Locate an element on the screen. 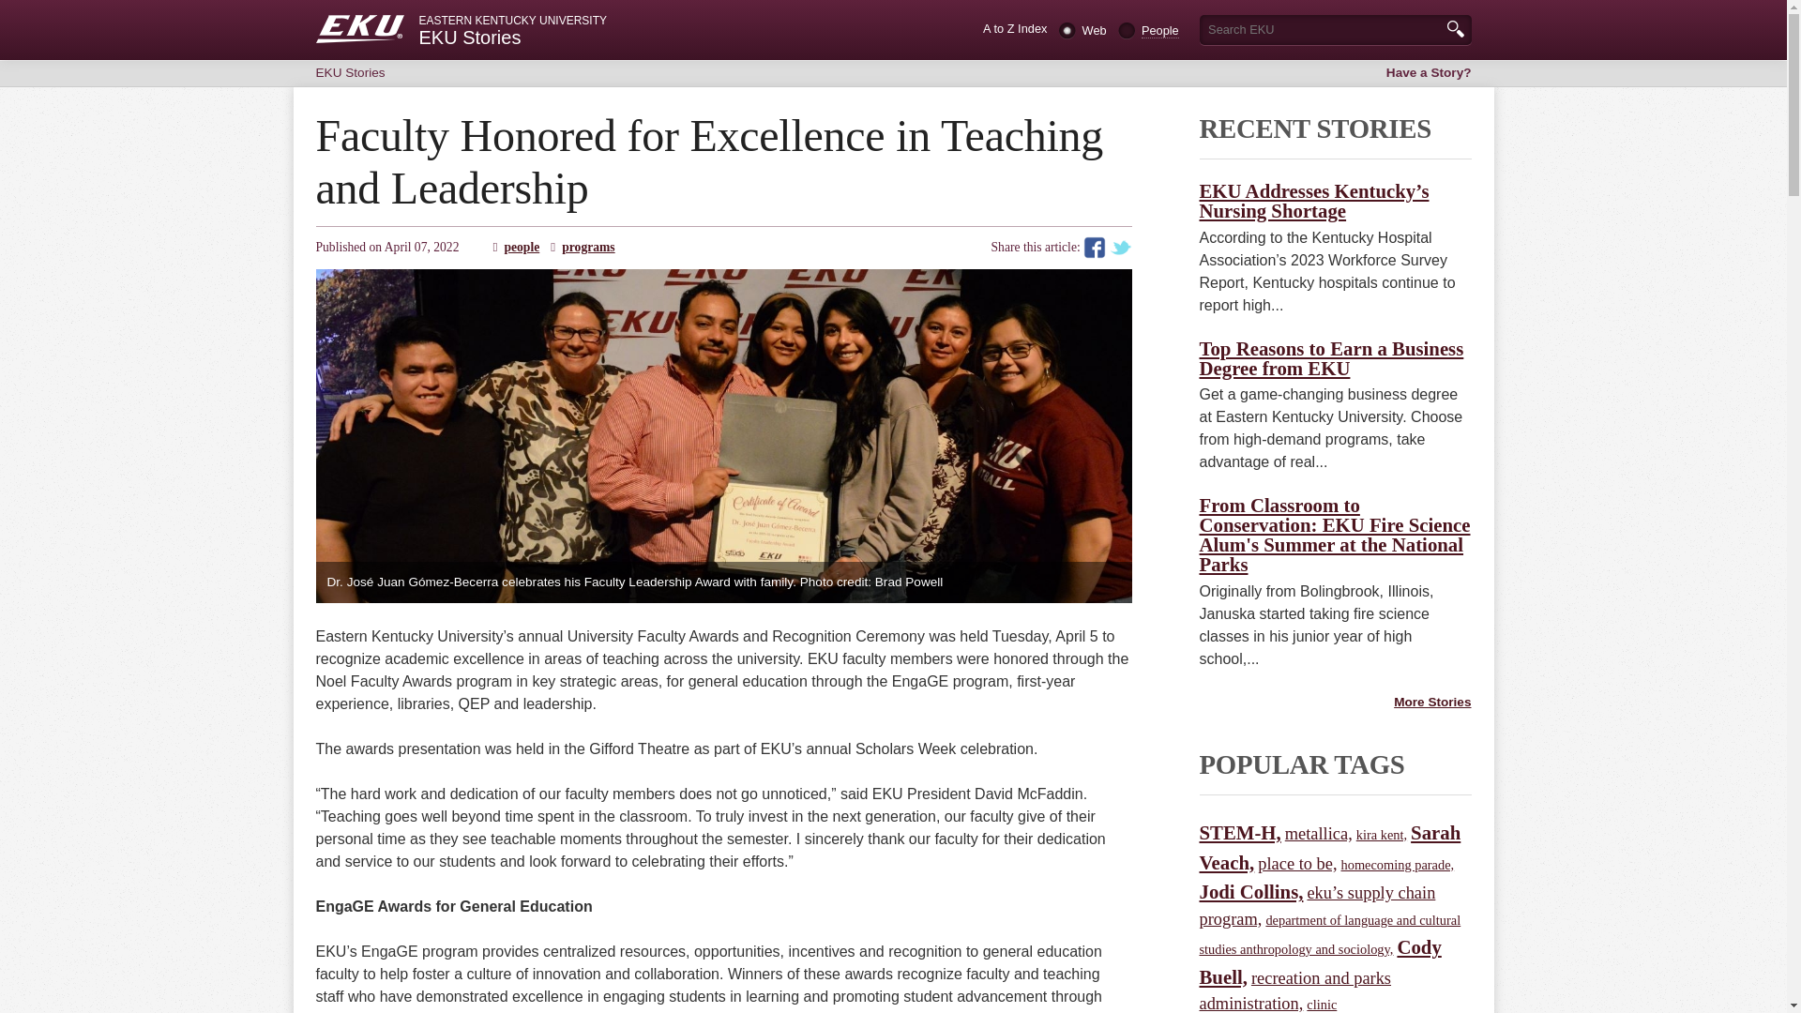  Go is located at coordinates (1454, 28).